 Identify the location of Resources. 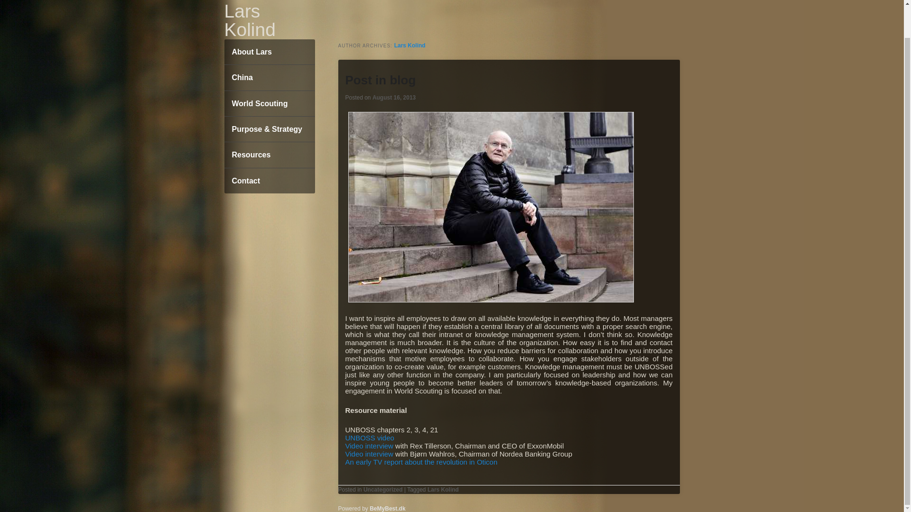
(269, 155).